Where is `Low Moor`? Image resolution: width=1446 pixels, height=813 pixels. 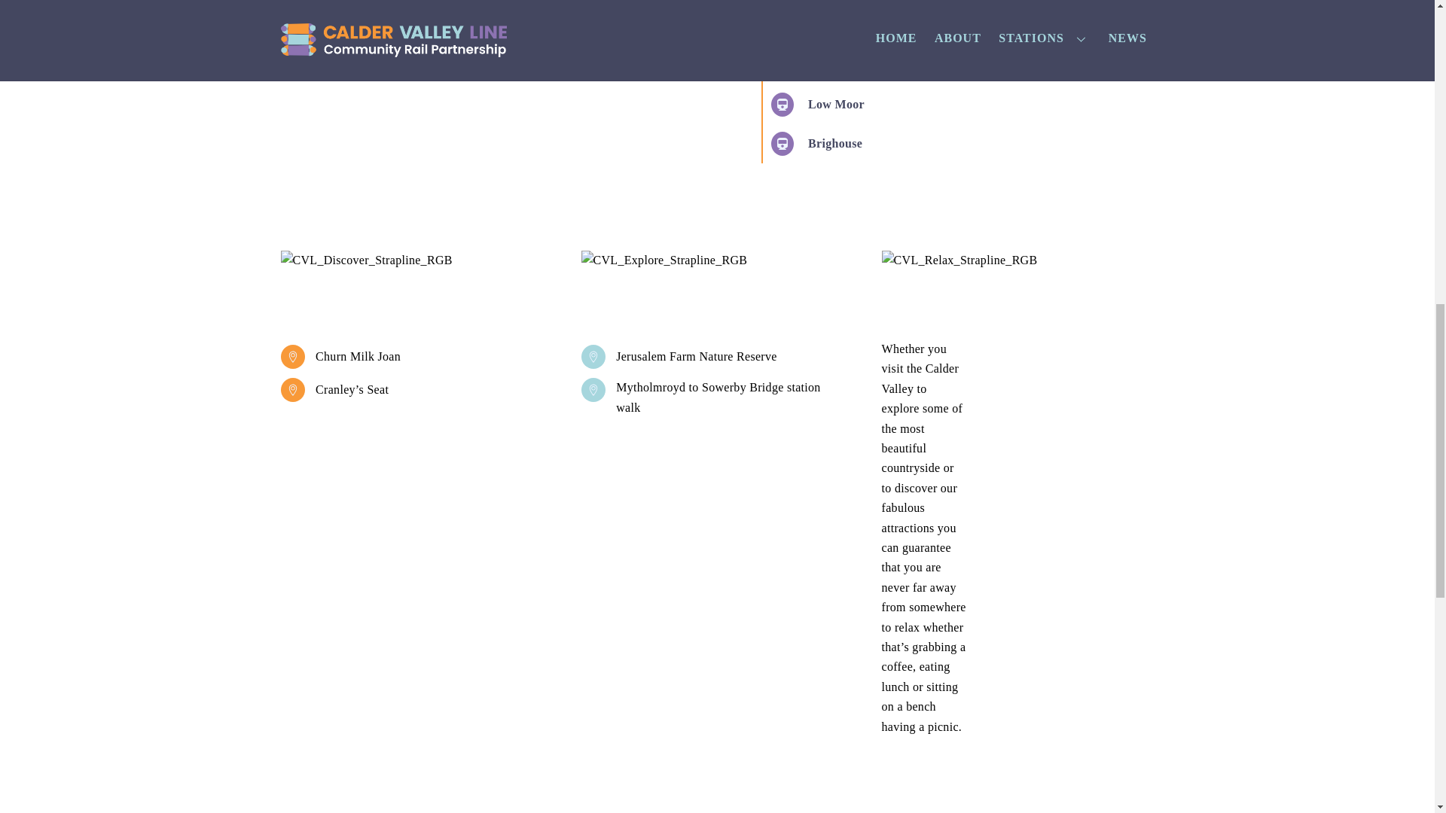 Low Moor is located at coordinates (816, 105).